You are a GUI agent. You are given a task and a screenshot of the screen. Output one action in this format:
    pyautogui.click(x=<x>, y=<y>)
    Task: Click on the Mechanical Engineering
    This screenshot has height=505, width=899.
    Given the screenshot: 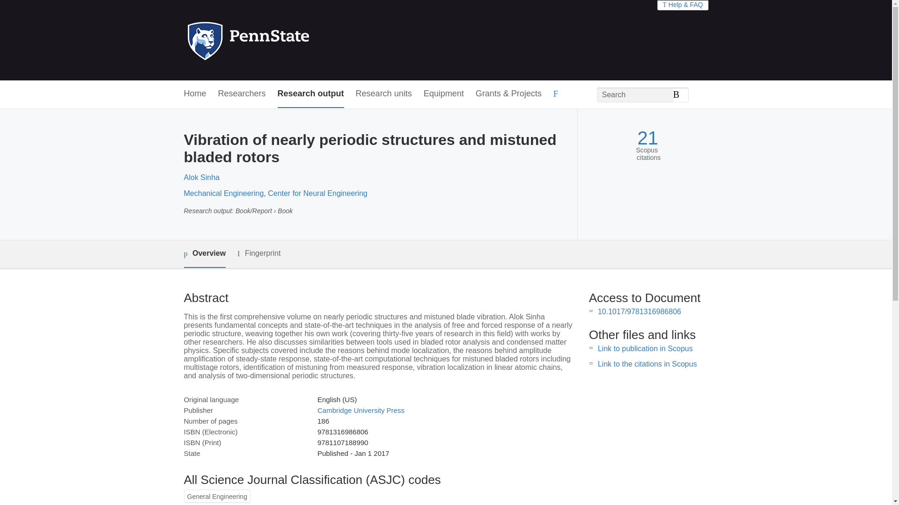 What is the action you would take?
    pyautogui.click(x=223, y=194)
    